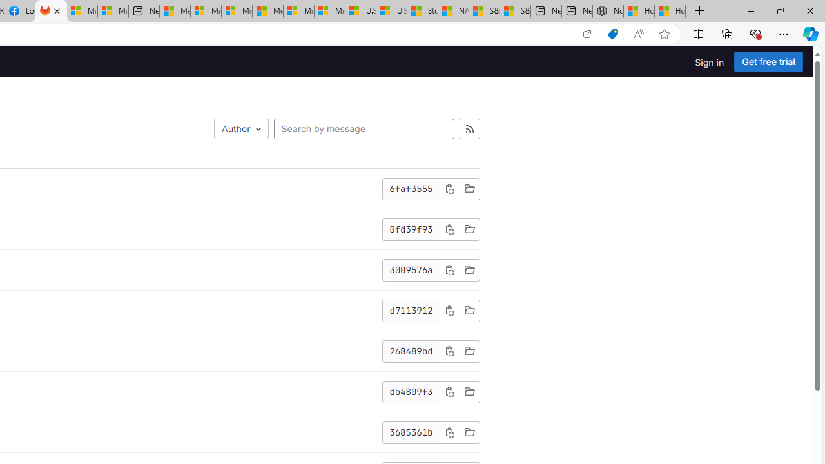 The image size is (825, 464). Describe the element at coordinates (241, 129) in the screenshot. I see `Author` at that location.